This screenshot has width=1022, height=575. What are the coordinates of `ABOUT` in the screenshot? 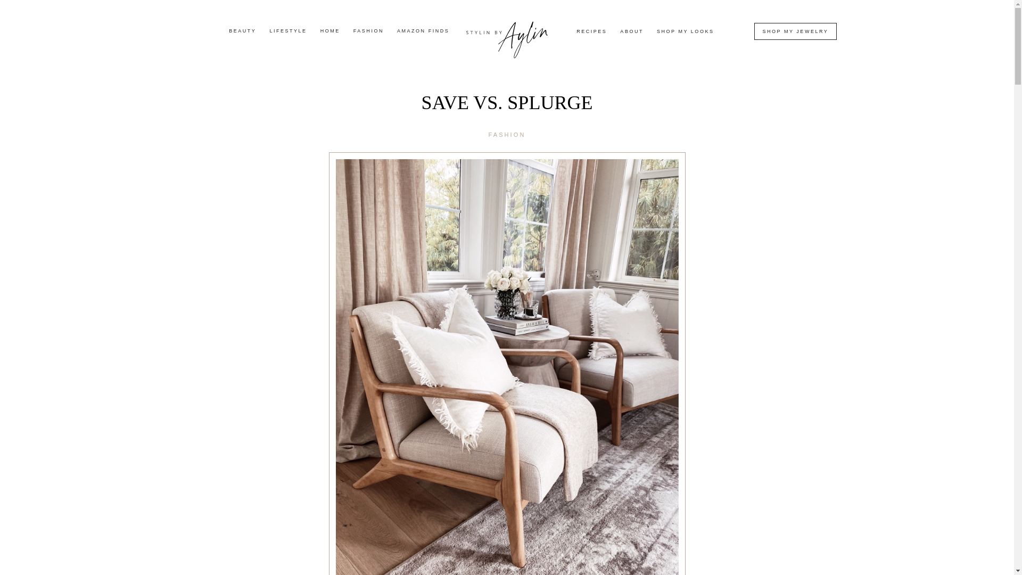 It's located at (632, 31).